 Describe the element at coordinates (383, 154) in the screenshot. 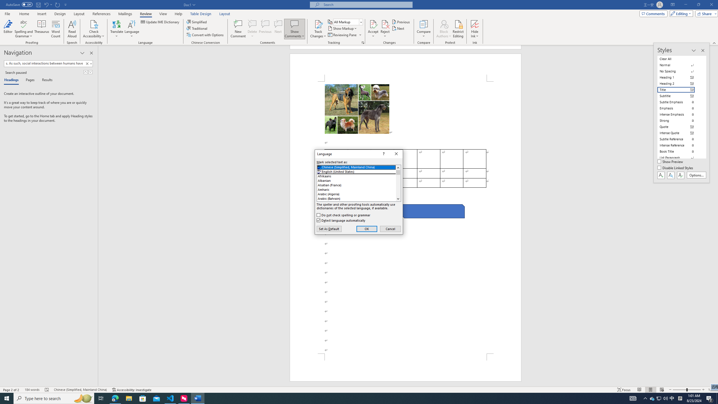

I see `Context help` at that location.